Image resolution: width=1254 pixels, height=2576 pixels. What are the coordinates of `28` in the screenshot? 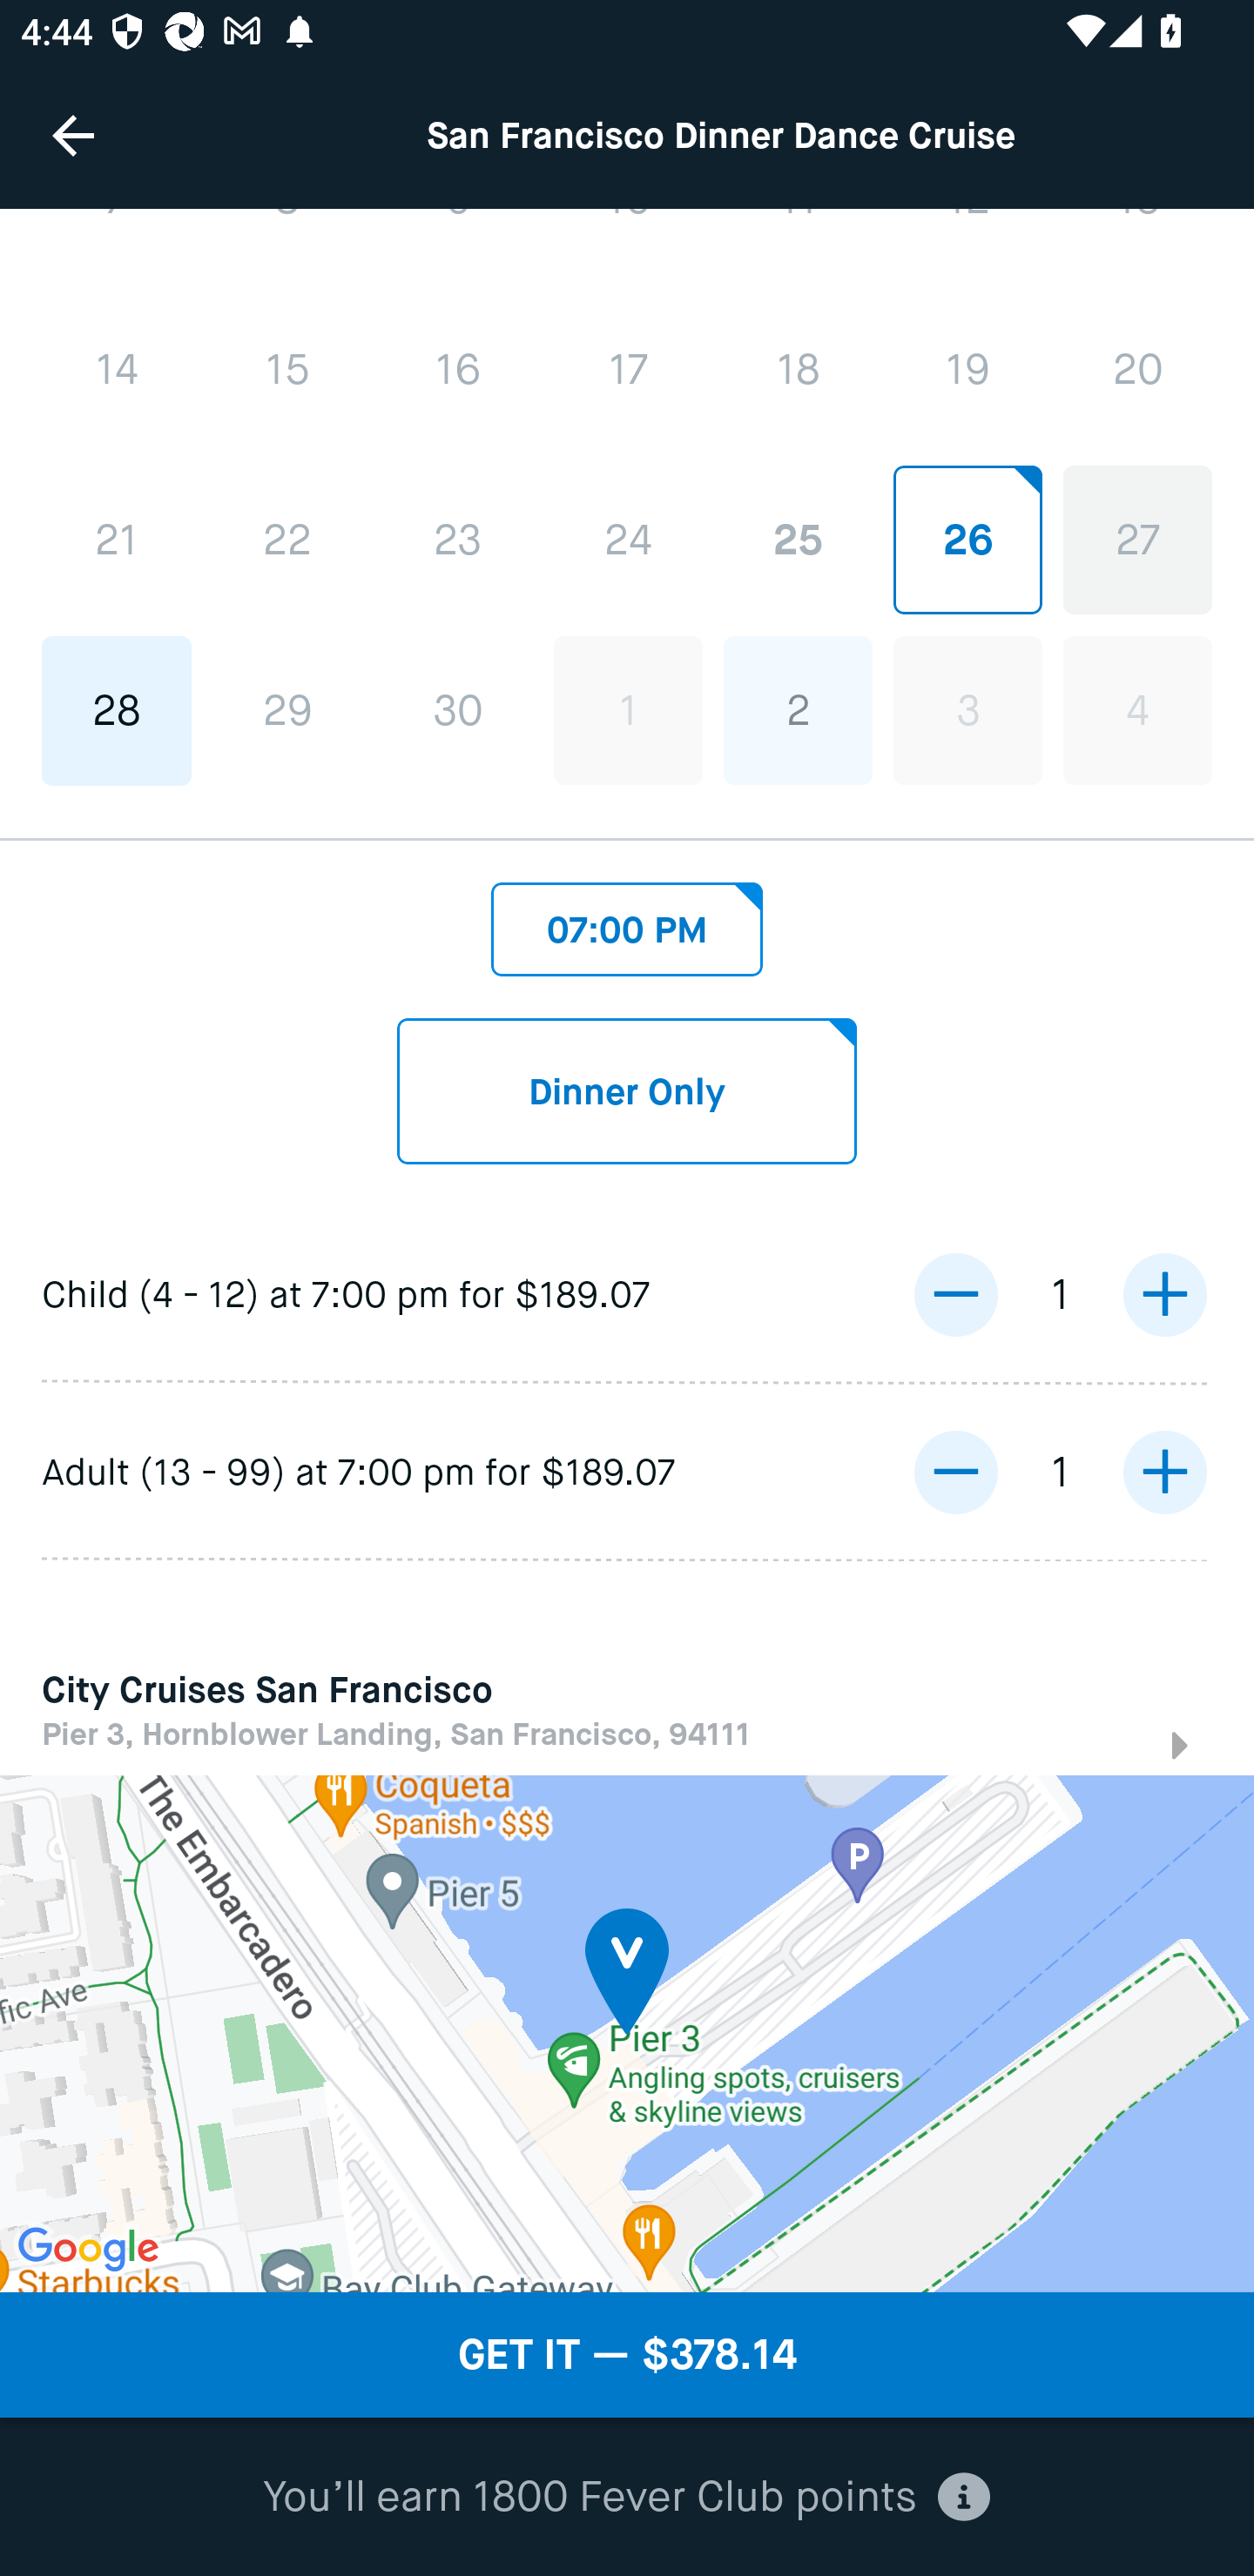 It's located at (117, 710).